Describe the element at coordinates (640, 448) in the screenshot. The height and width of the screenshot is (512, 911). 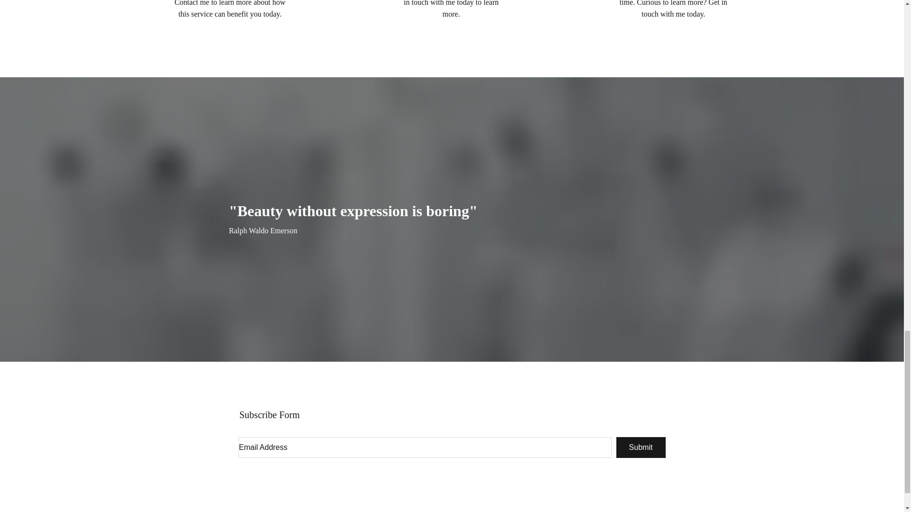
I see `Submit` at that location.